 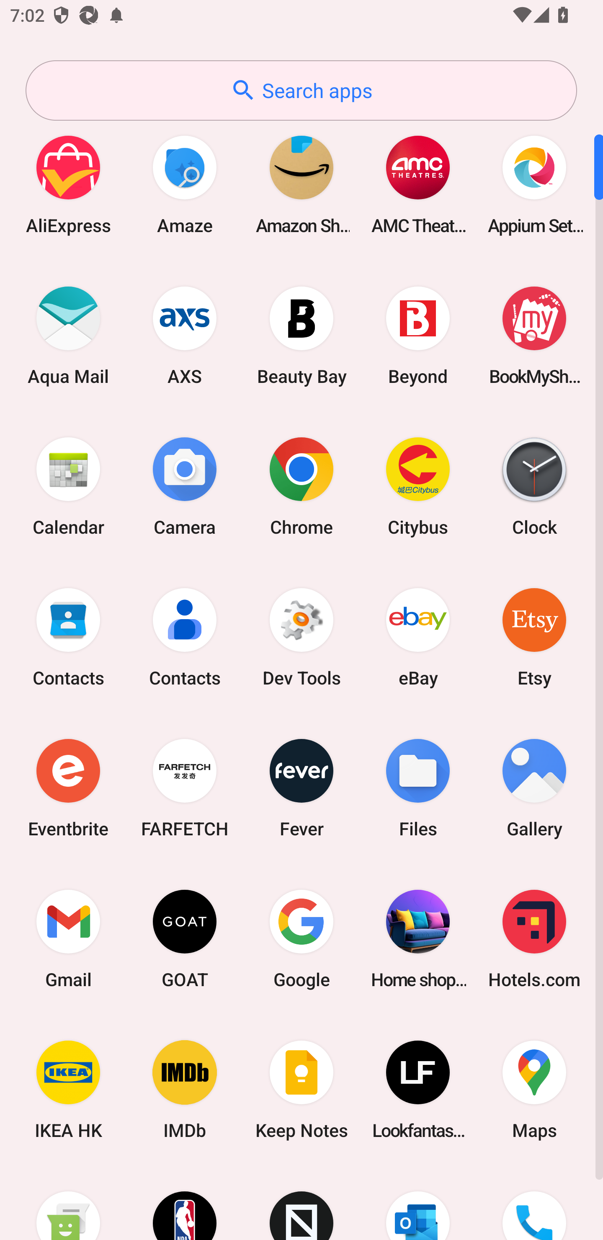 What do you see at coordinates (534, 788) in the screenshot?
I see `Gallery` at bounding box center [534, 788].